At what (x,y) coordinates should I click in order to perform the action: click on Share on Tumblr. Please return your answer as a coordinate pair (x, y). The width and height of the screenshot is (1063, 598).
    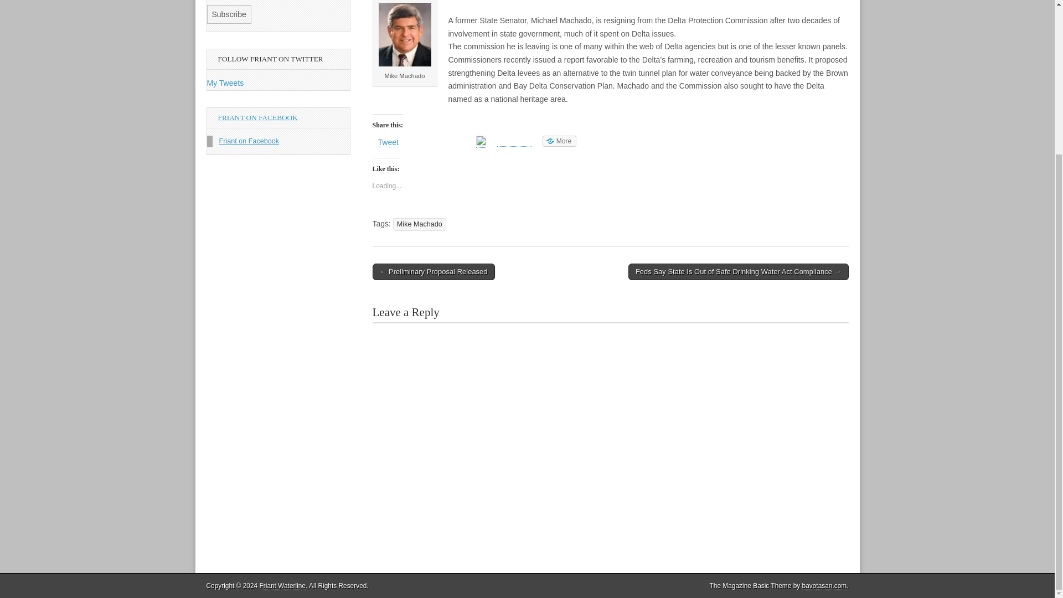
    Looking at the image, I should click on (514, 141).